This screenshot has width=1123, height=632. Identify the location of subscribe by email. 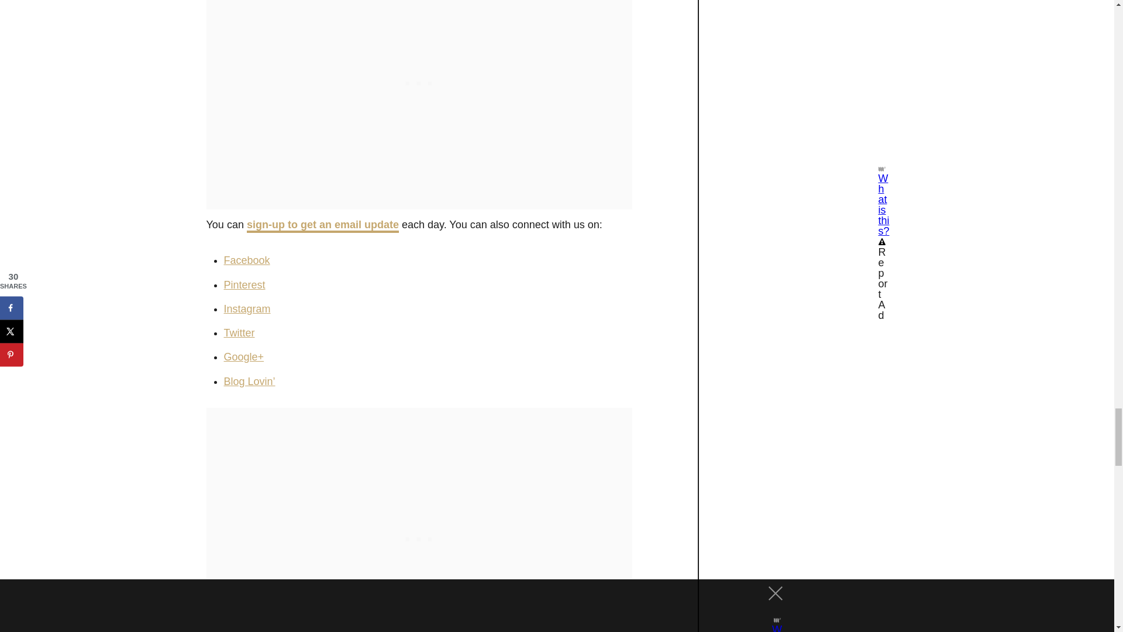
(323, 226).